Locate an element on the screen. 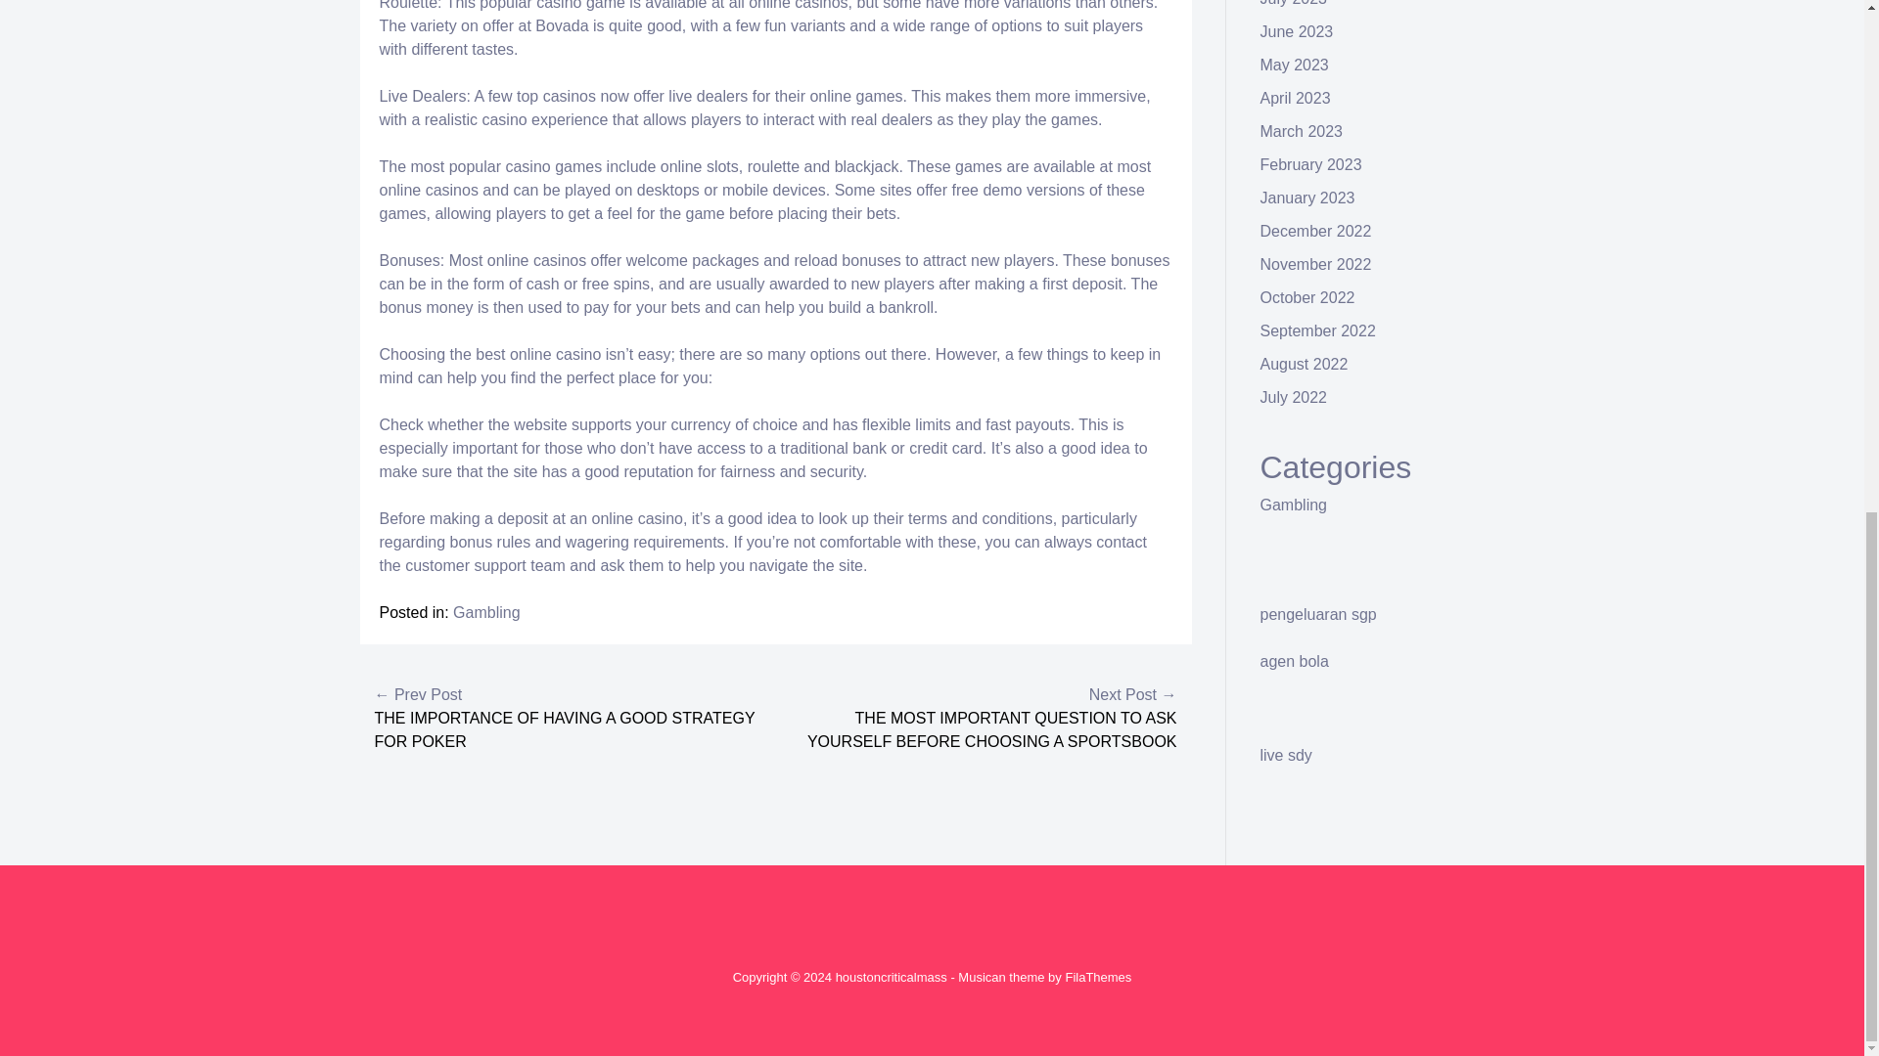 This screenshot has width=1879, height=1056. October 2022 is located at coordinates (1307, 297).